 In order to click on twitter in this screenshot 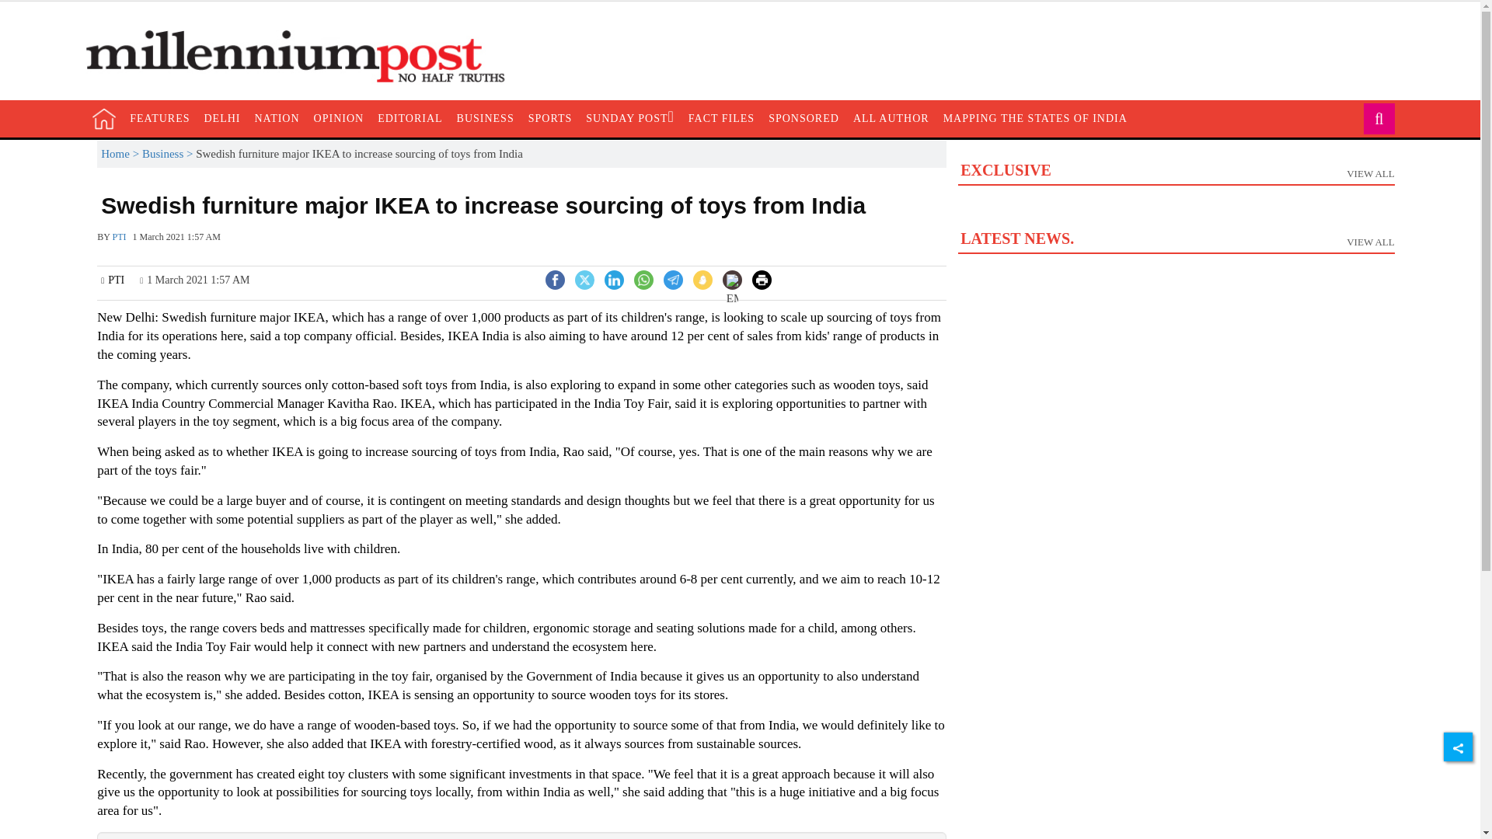, I will do `click(584, 280)`.